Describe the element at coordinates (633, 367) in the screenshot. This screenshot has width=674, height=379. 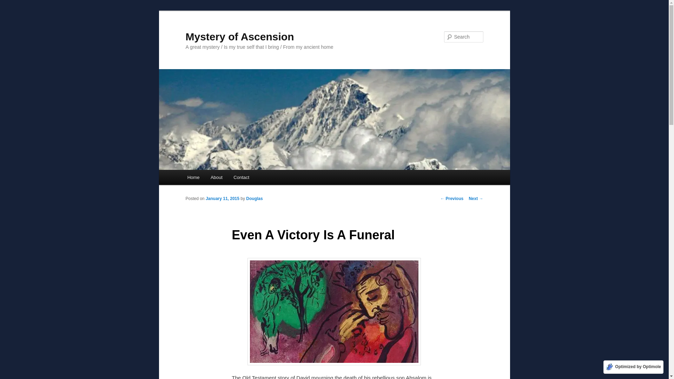
I see `Optimized by Optimole` at that location.